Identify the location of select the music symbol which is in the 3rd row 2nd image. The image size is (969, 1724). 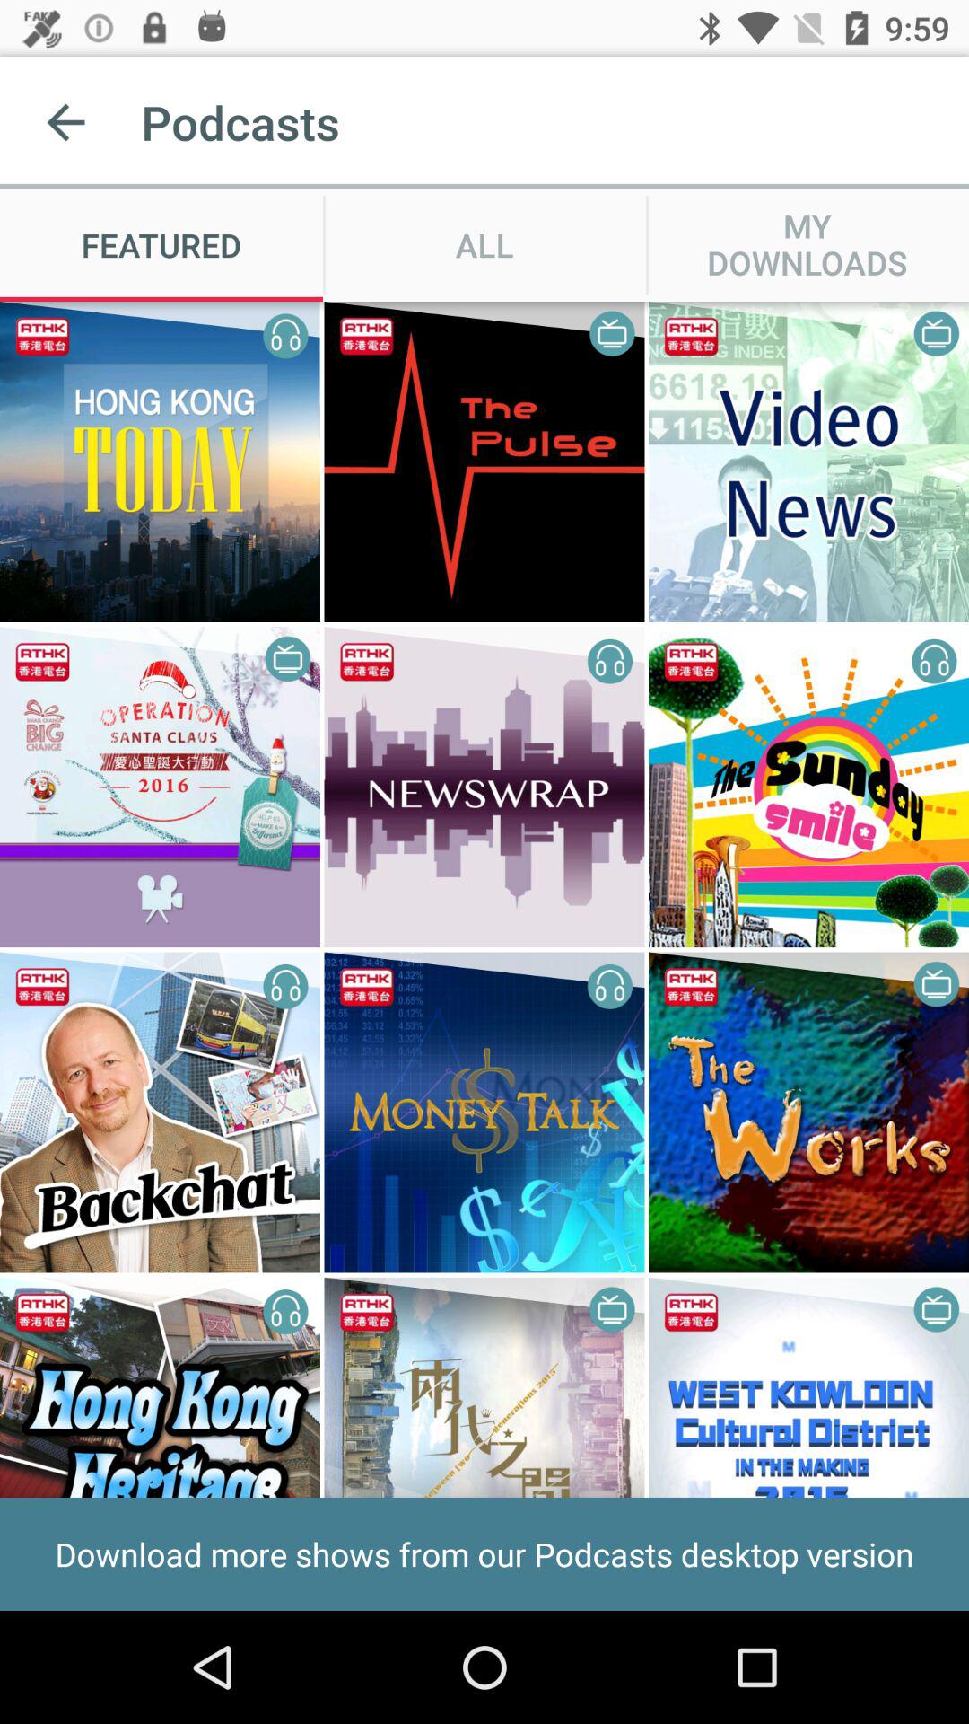
(611, 986).